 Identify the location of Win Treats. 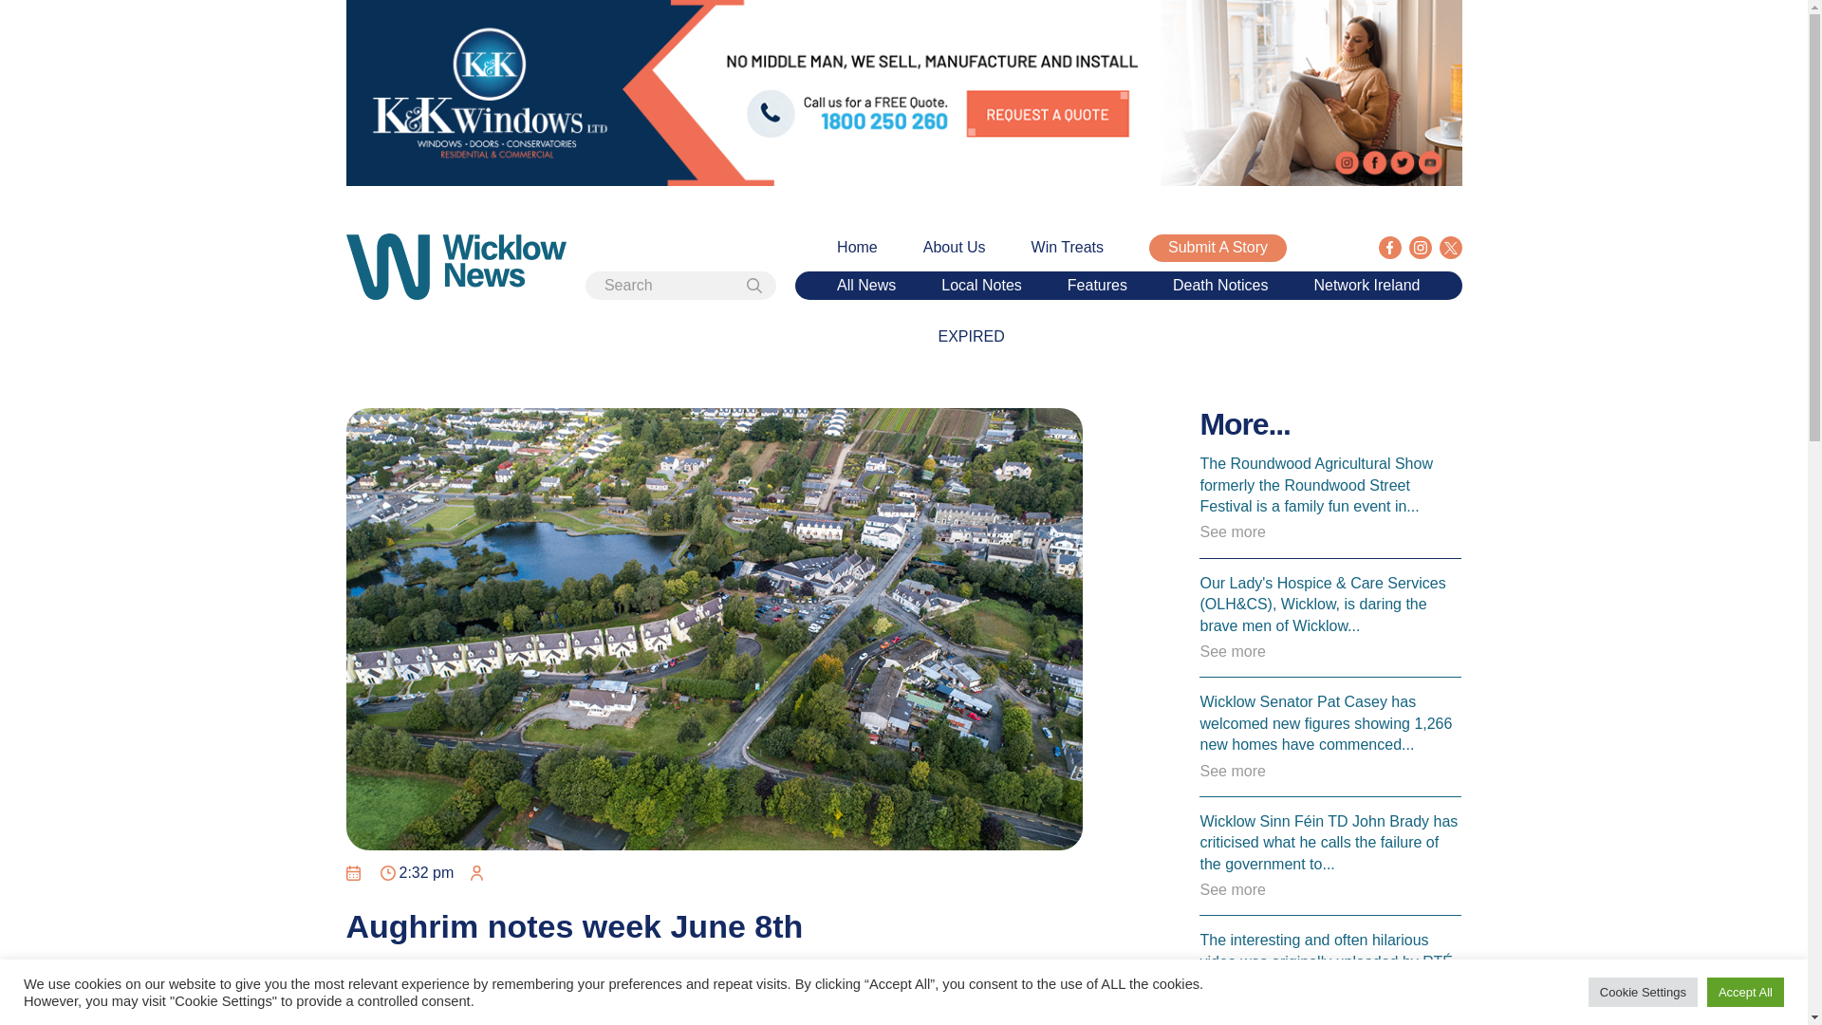
(1067, 247).